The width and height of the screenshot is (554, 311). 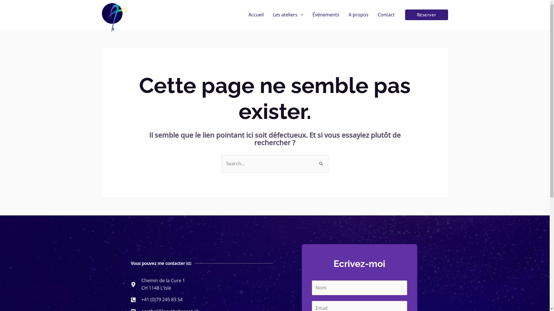 What do you see at coordinates (386, 15) in the screenshot?
I see `Contact` at bounding box center [386, 15].